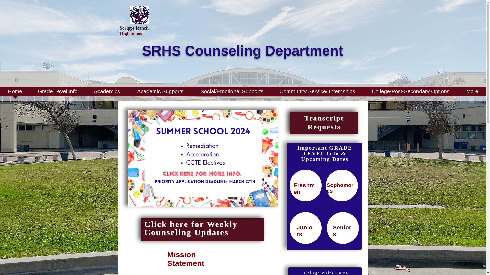  I want to click on Home, so click(15, 93).